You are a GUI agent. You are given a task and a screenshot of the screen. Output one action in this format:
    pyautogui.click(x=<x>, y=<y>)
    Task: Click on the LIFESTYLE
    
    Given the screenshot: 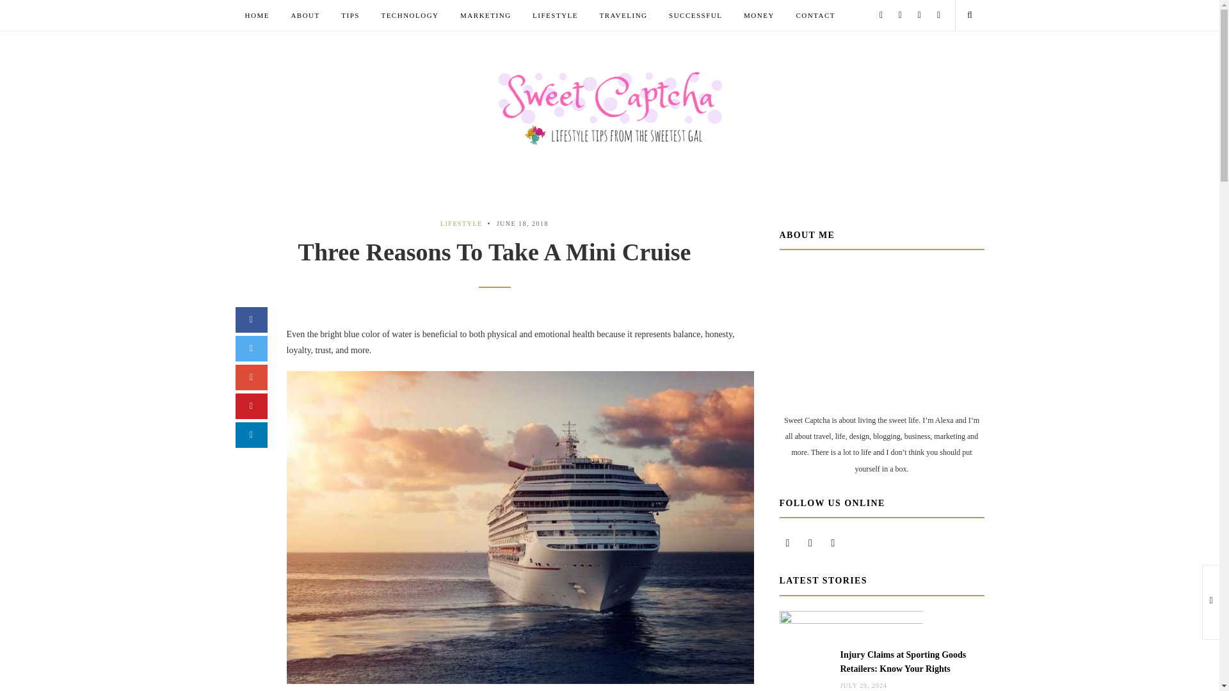 What is the action you would take?
    pyautogui.click(x=555, y=15)
    